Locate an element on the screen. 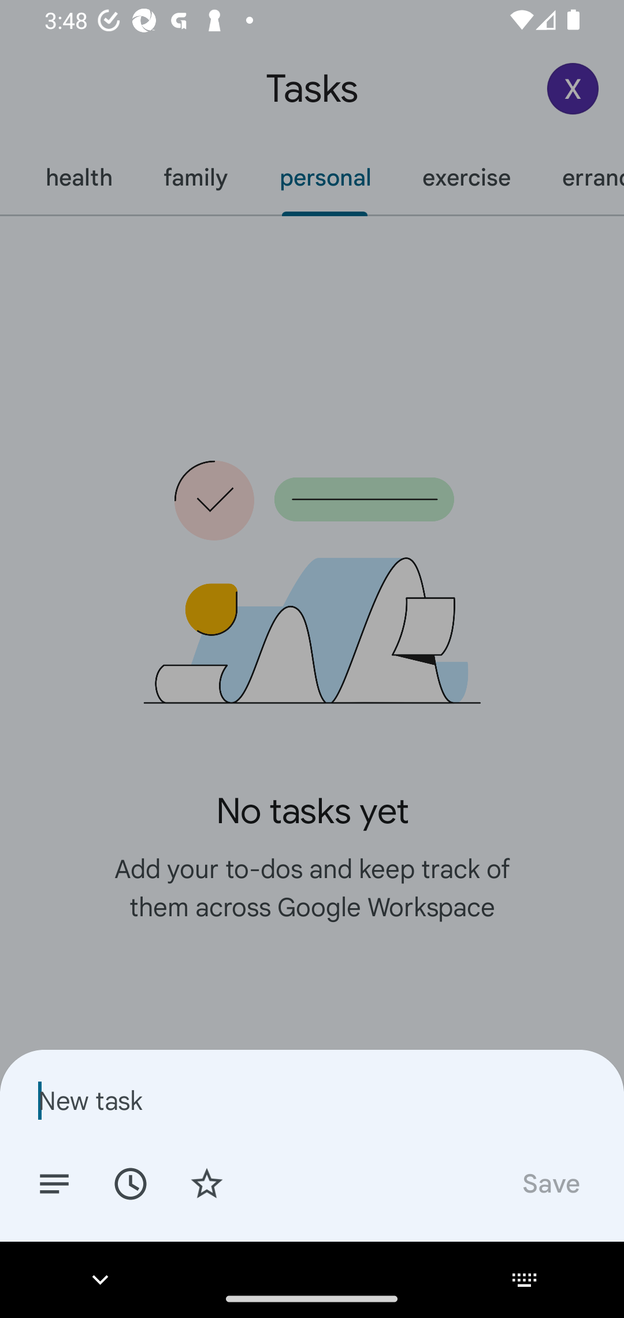  Set date/time is located at coordinates (130, 1183).